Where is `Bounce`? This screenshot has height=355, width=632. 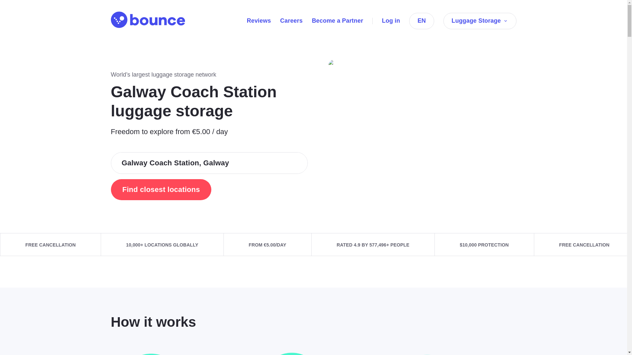 Bounce is located at coordinates (147, 20).